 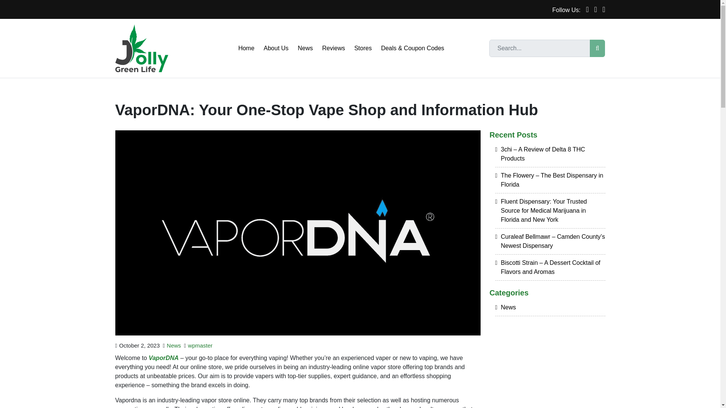 What do you see at coordinates (550, 310) in the screenshot?
I see `News` at bounding box center [550, 310].